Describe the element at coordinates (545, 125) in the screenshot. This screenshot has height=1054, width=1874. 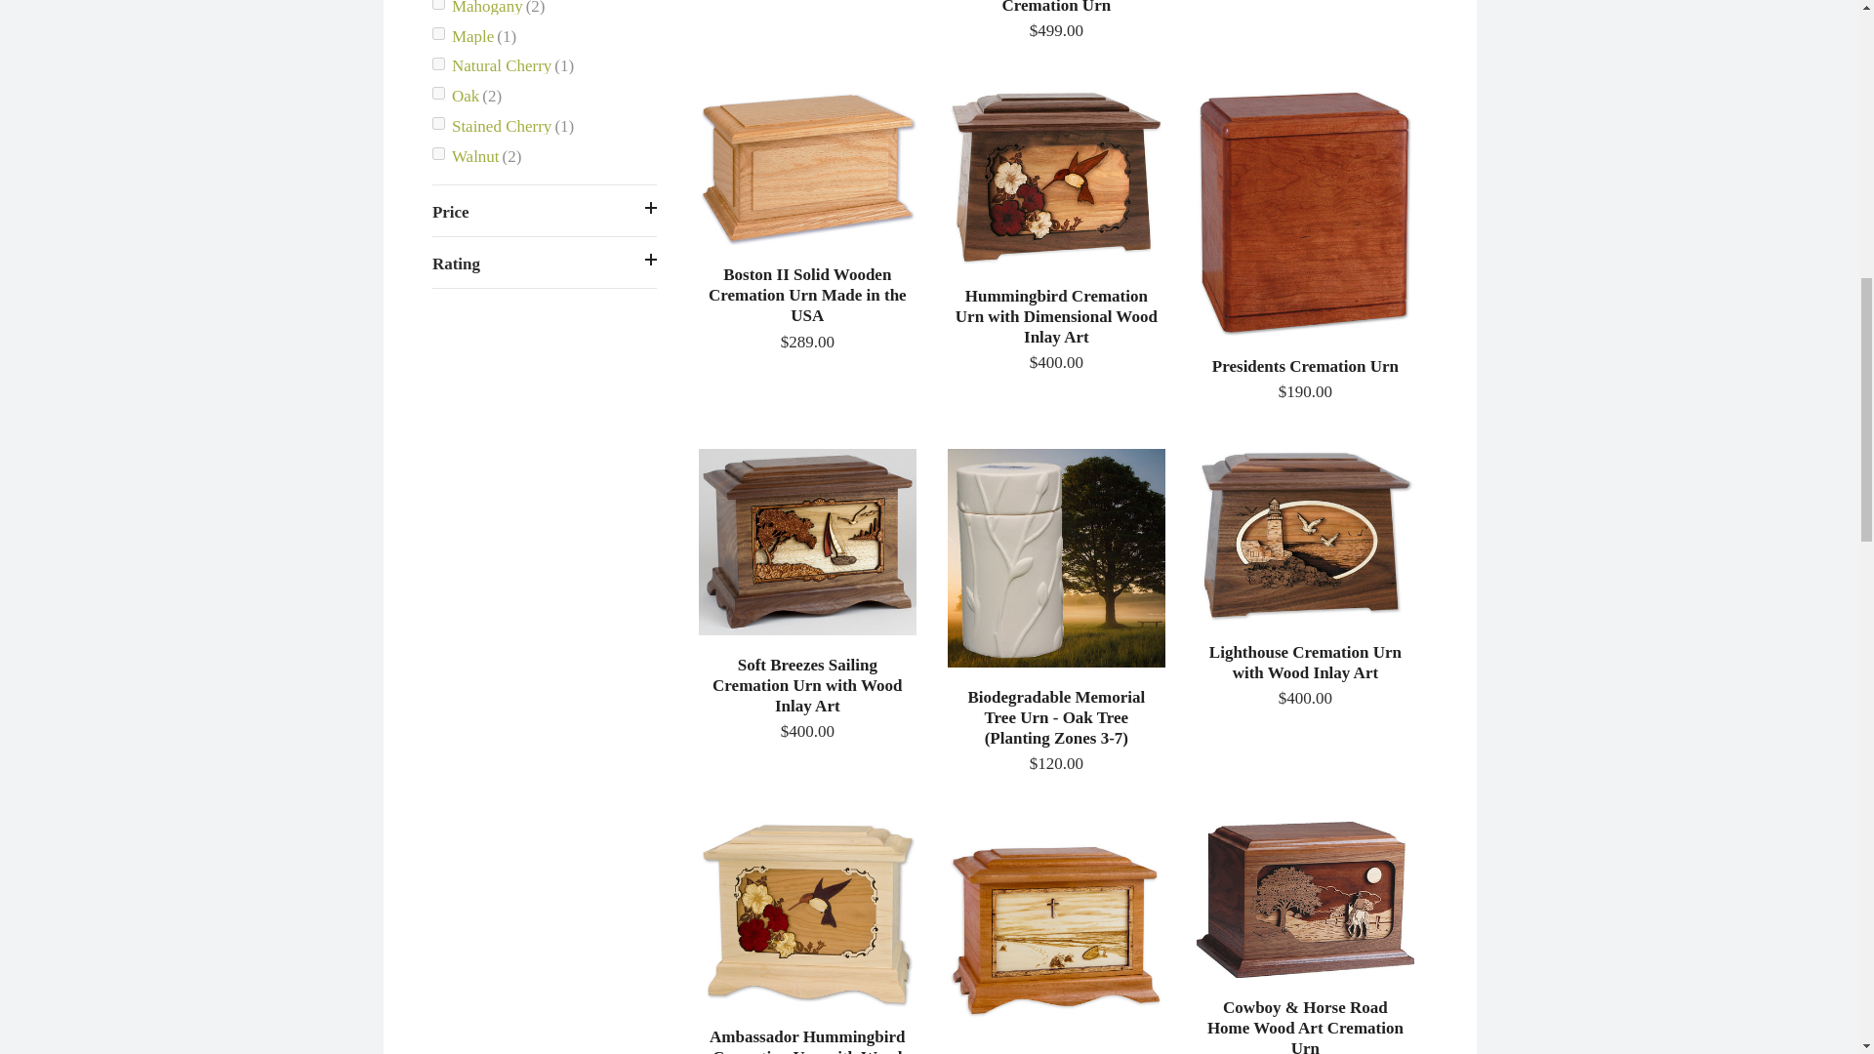
I see `Stained Cherry` at that location.